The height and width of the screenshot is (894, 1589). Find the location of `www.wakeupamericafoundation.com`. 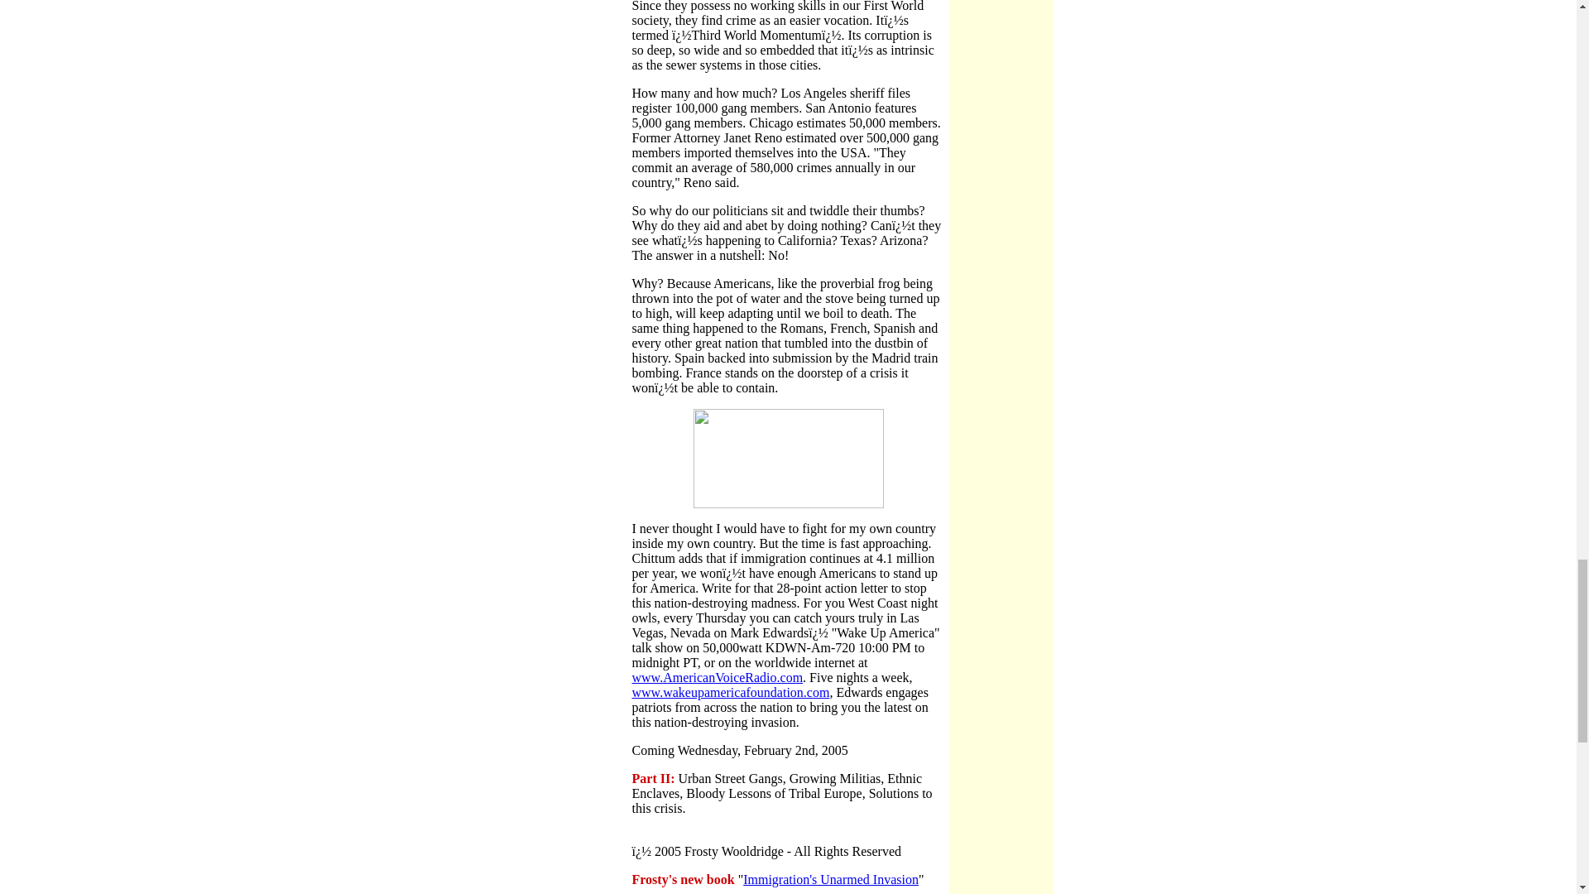

www.wakeupamericafoundation.com is located at coordinates (731, 692).